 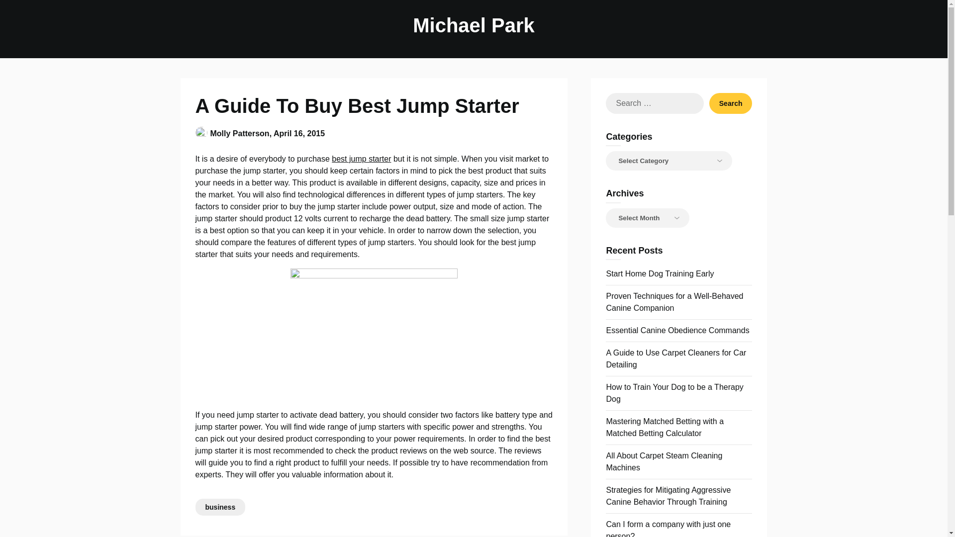 I want to click on All About Carpet Steam Cleaning Machines, so click(x=664, y=461).